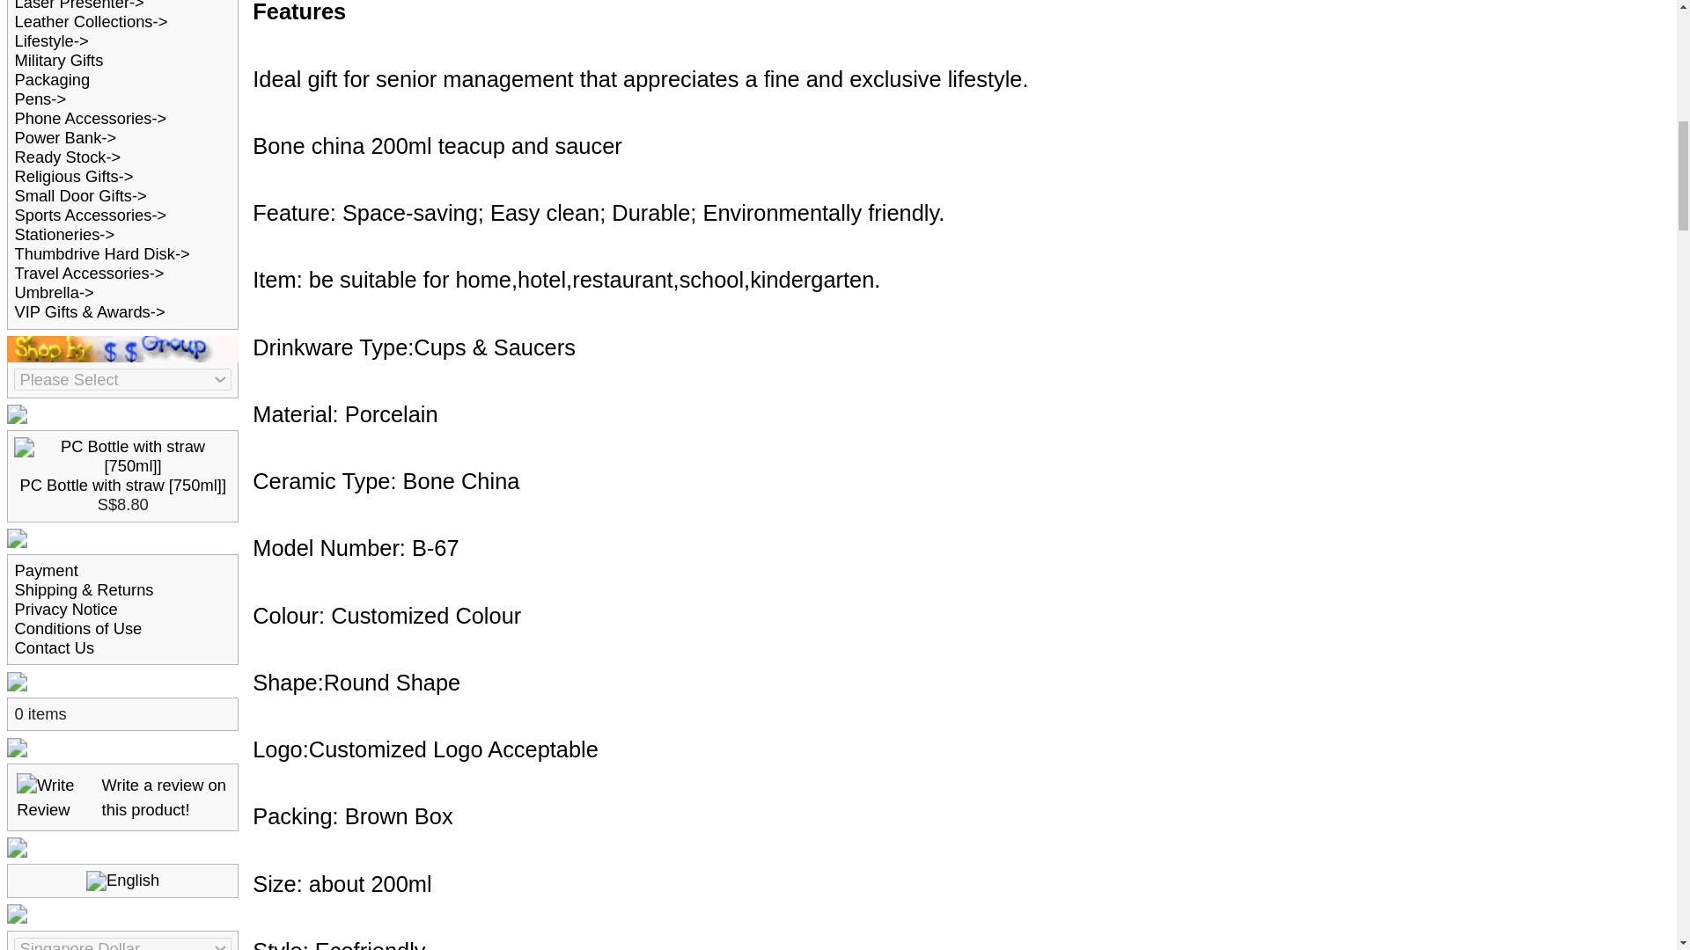  What do you see at coordinates (86, 346) in the screenshot?
I see `English` at bounding box center [86, 346].